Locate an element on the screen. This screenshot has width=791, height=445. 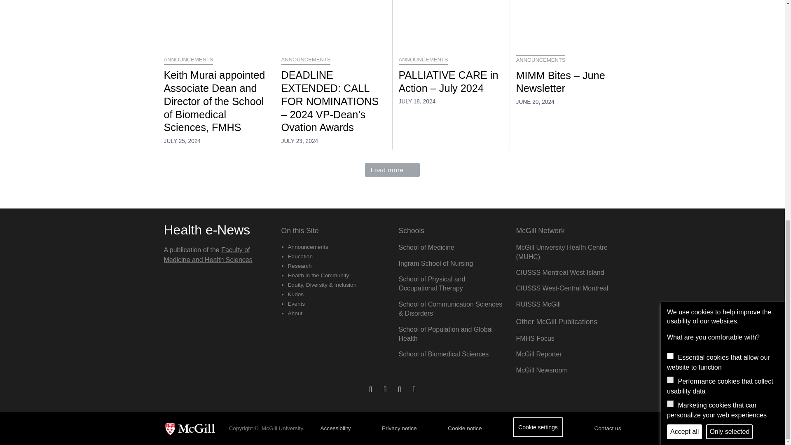
ANNOUNCEMENTS is located at coordinates (189, 59).